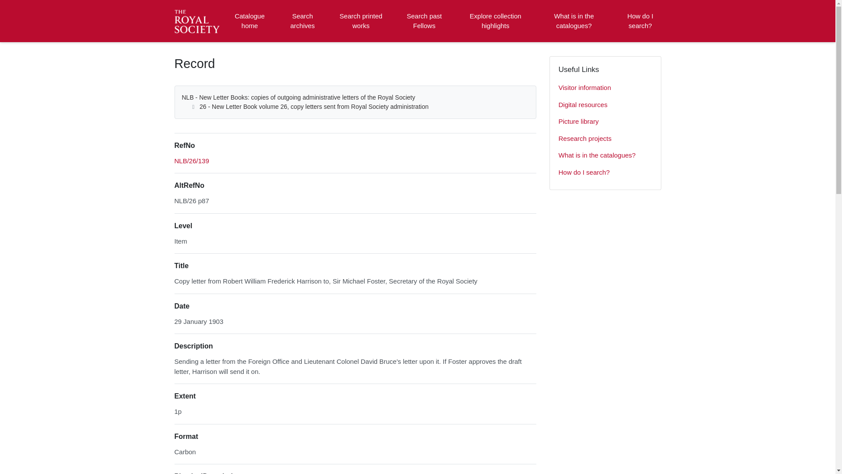 The width and height of the screenshot is (842, 474). I want to click on Homepage, so click(198, 21).